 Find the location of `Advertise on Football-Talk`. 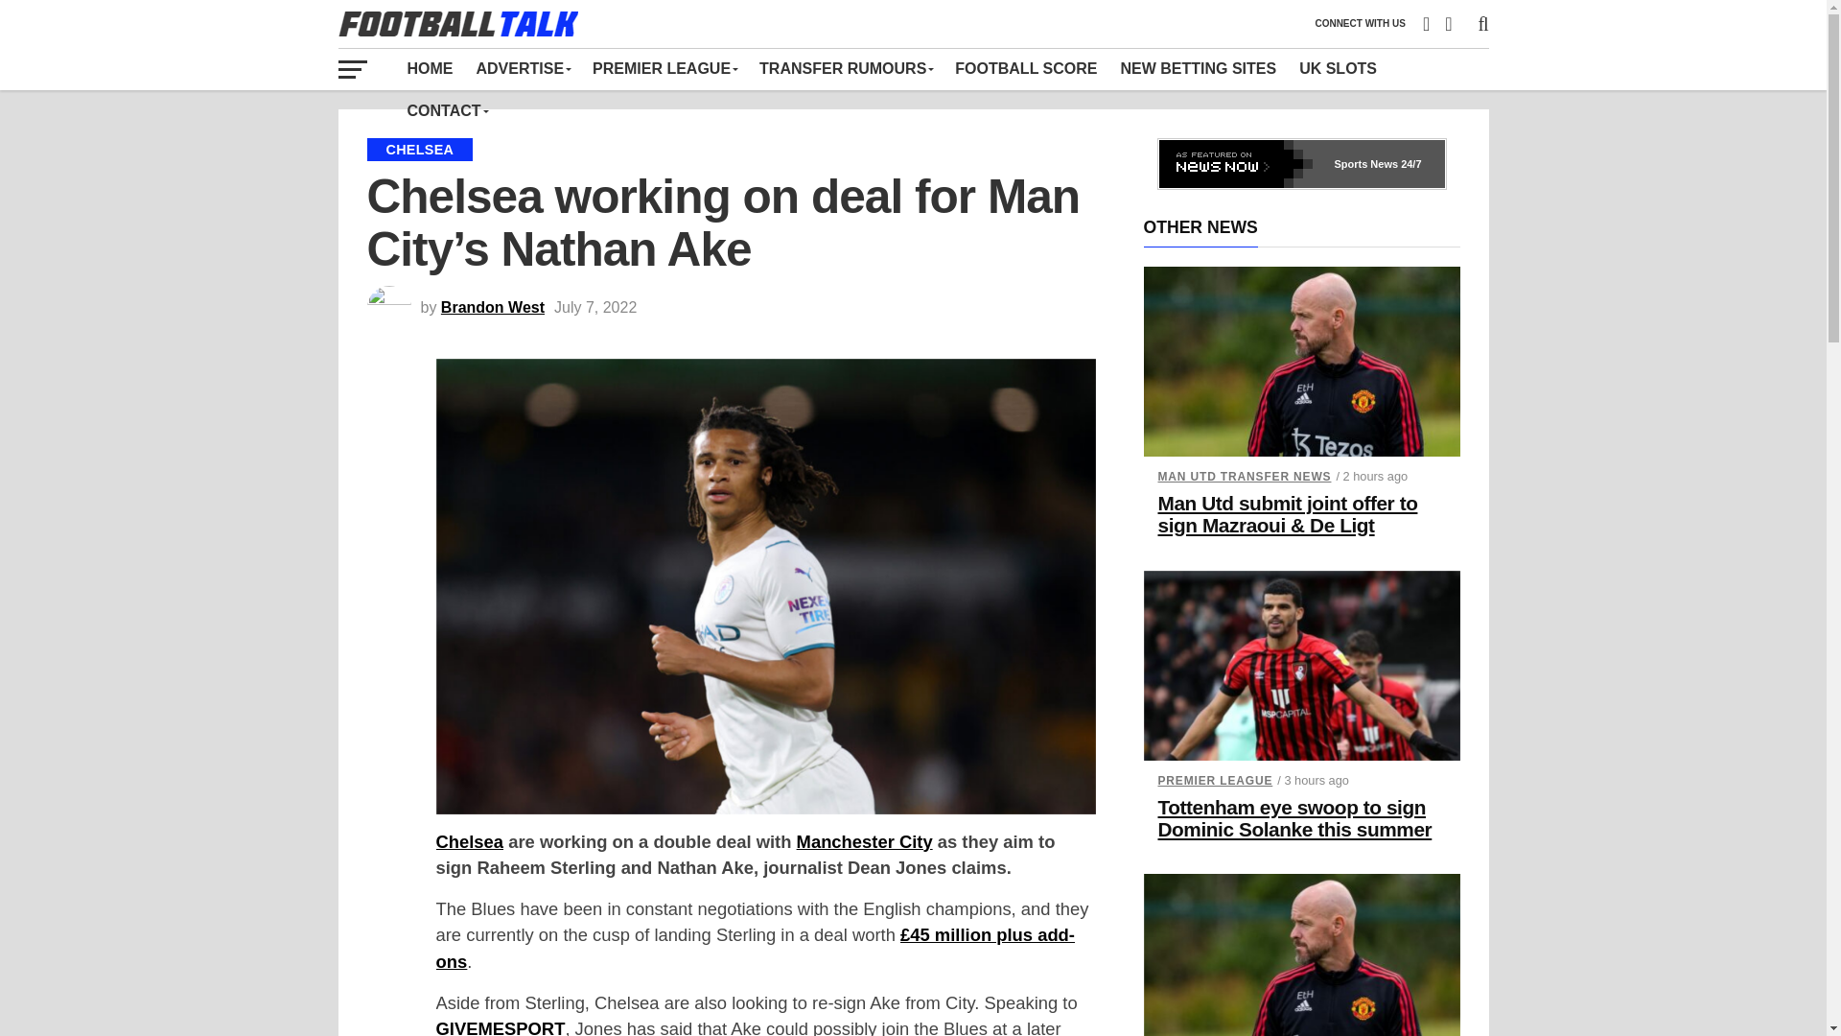

Advertise on Football-Talk is located at coordinates (522, 68).